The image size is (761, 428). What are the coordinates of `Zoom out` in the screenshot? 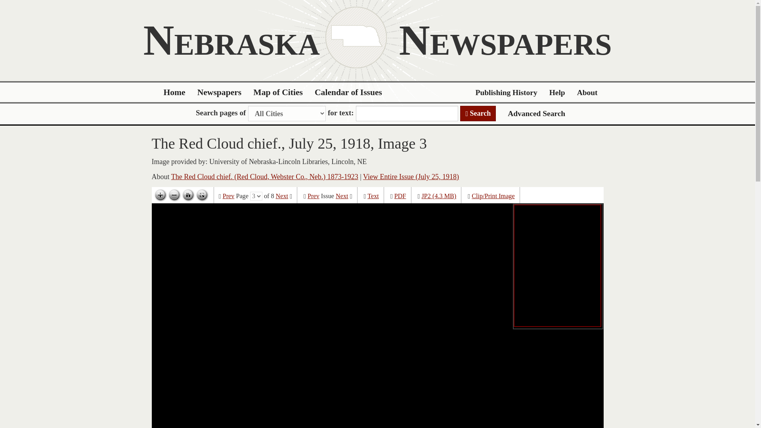 It's located at (174, 195).